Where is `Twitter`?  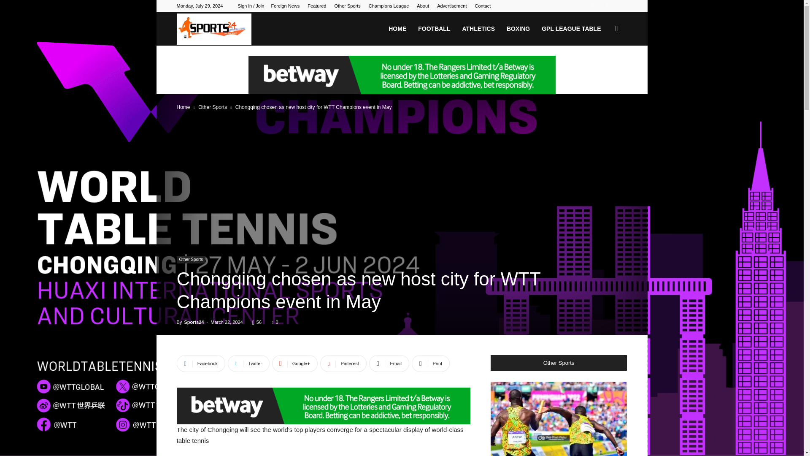 Twitter is located at coordinates (620, 6).